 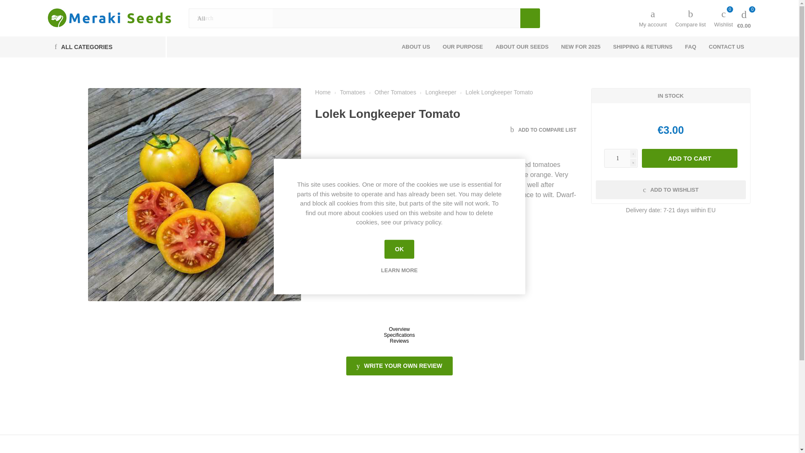 I want to click on My account, so click(x=652, y=18).